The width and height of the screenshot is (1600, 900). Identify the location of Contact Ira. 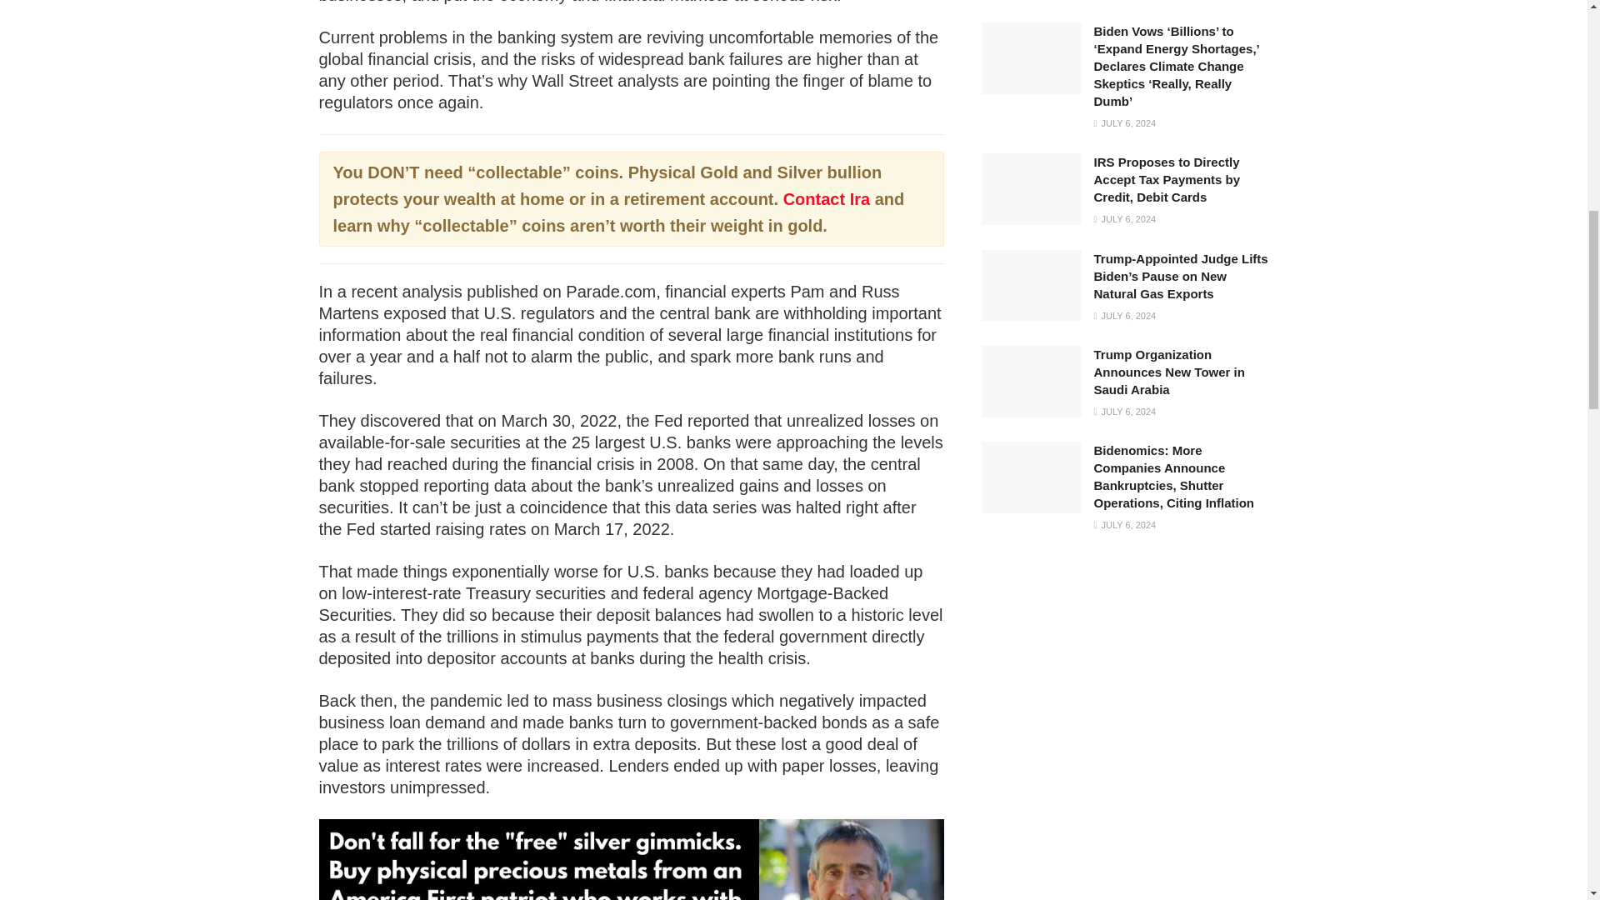
(827, 198).